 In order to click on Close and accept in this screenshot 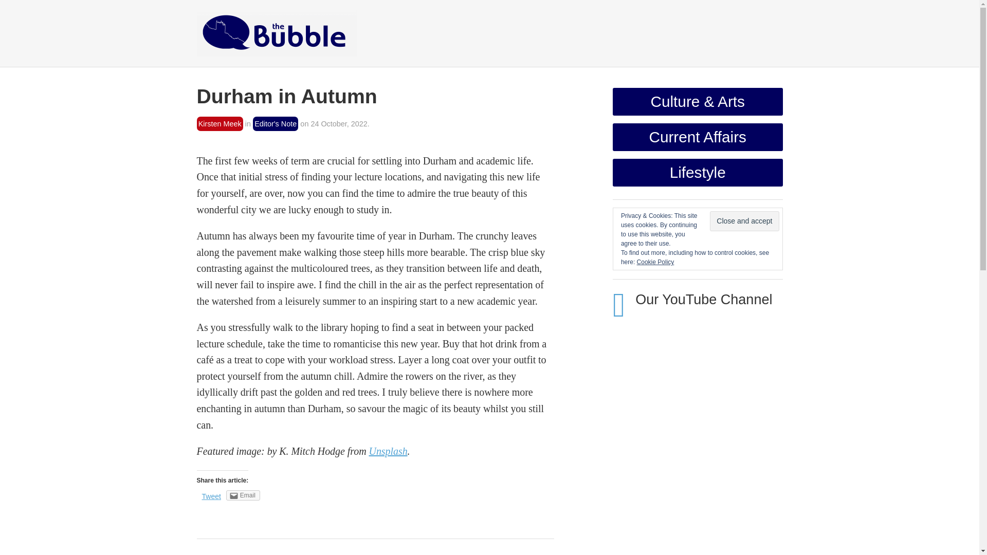, I will do `click(744, 221)`.